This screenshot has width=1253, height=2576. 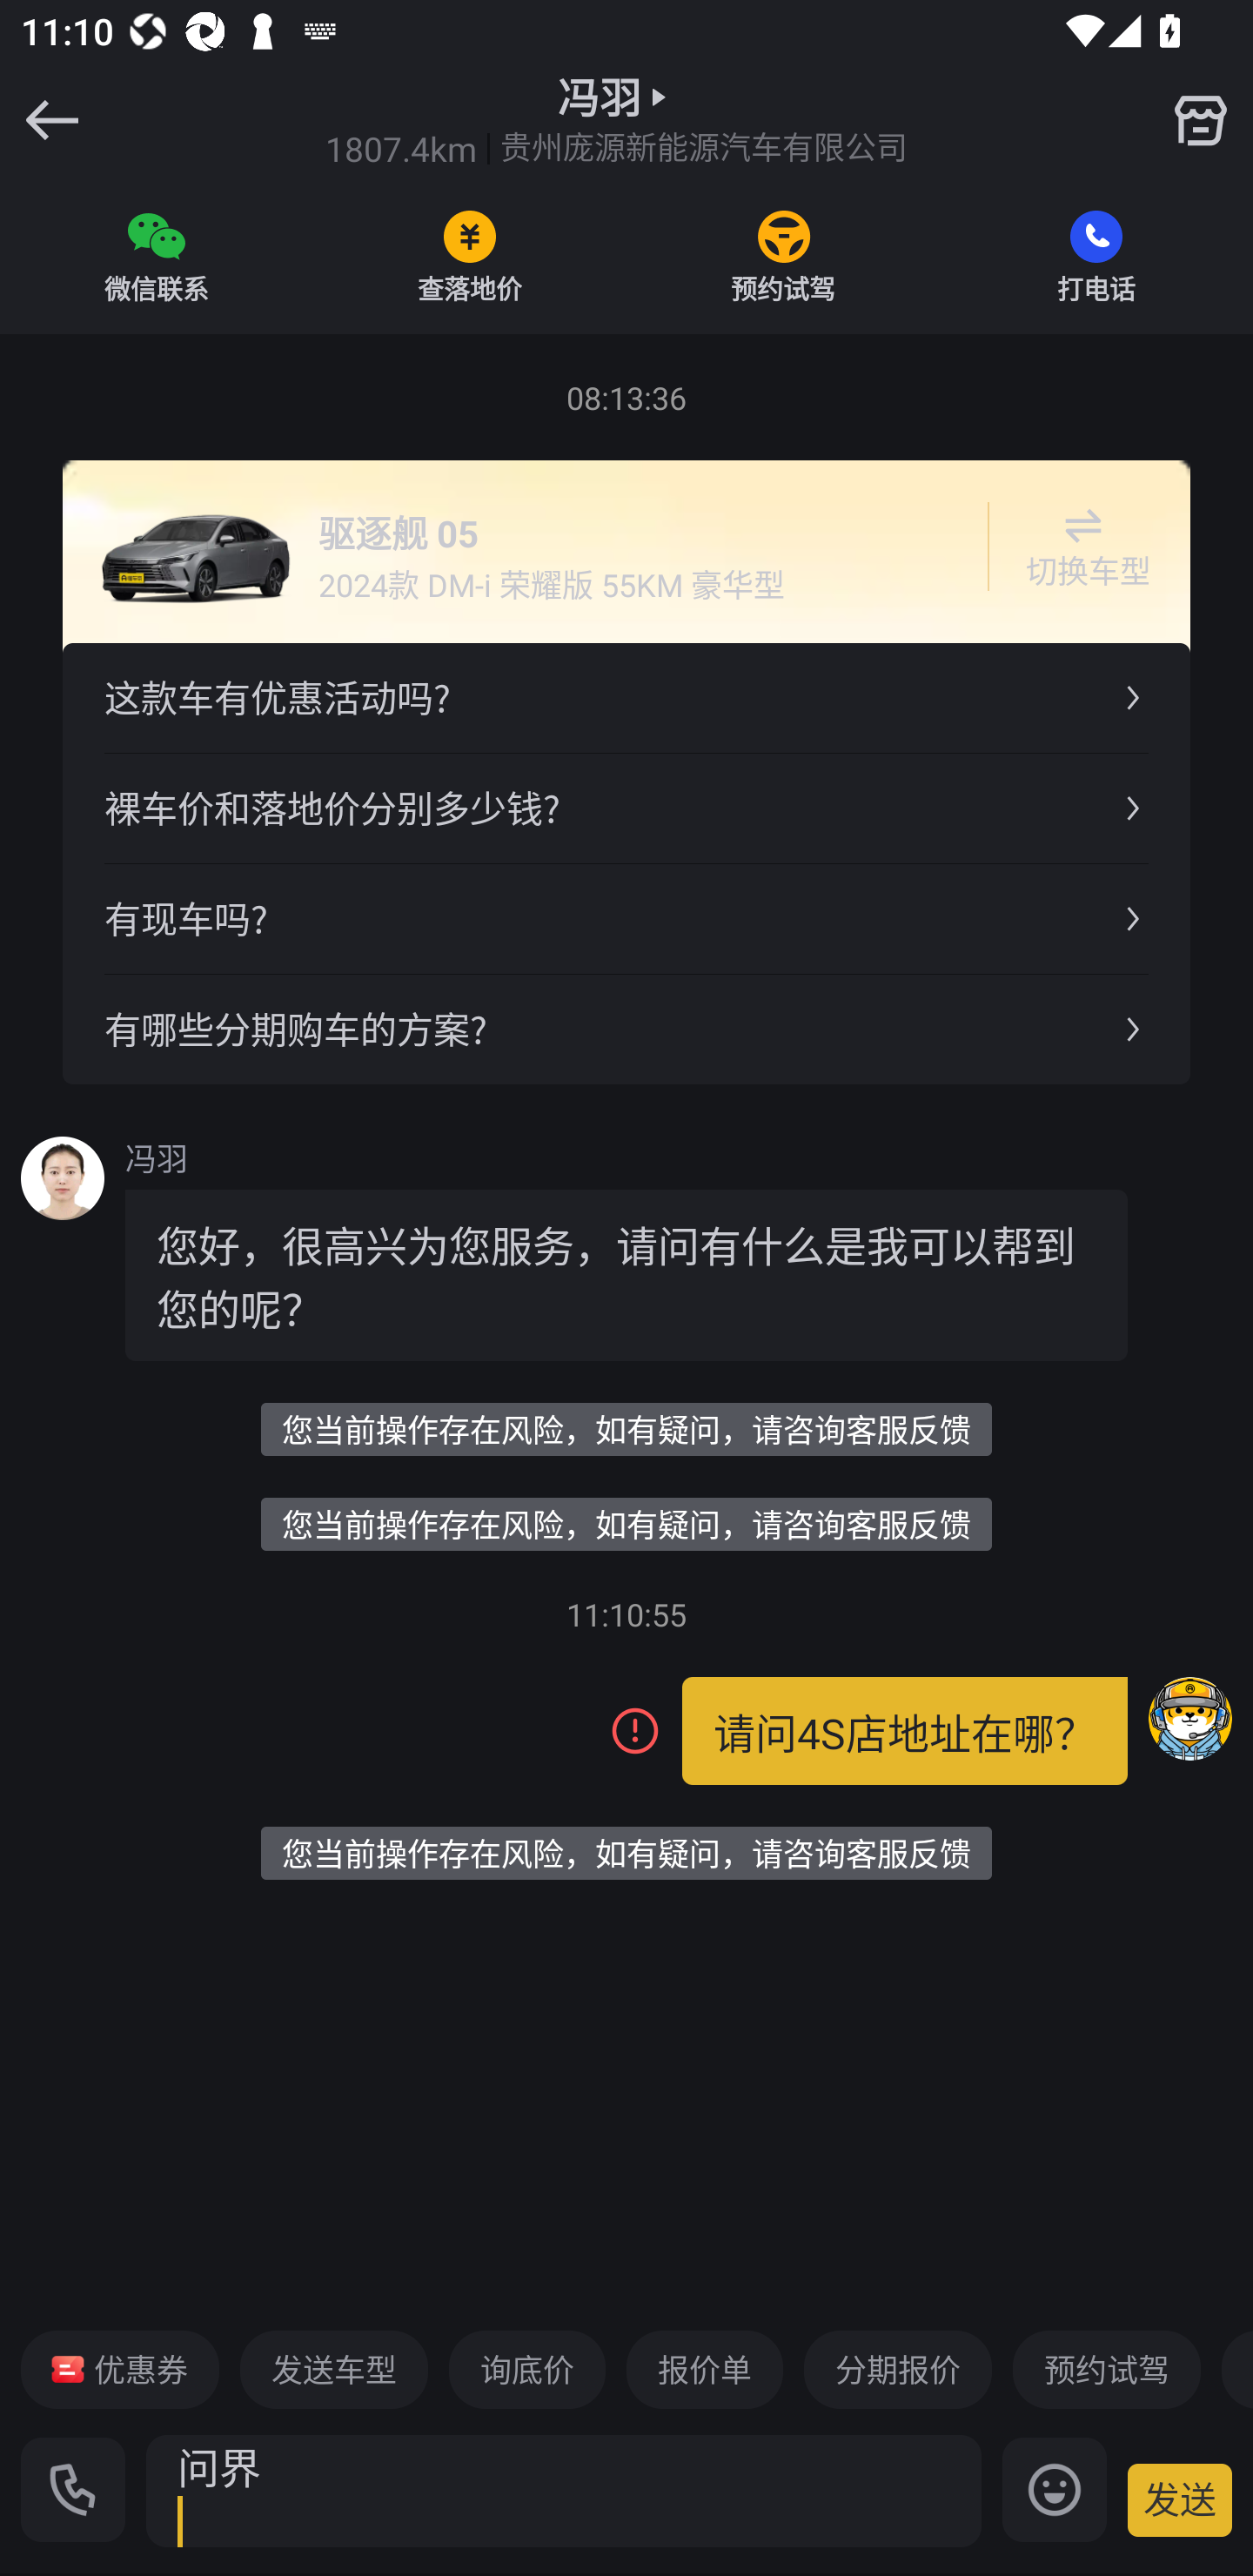 I want to click on 请问4S店地址在哪？, so click(x=905, y=1730).